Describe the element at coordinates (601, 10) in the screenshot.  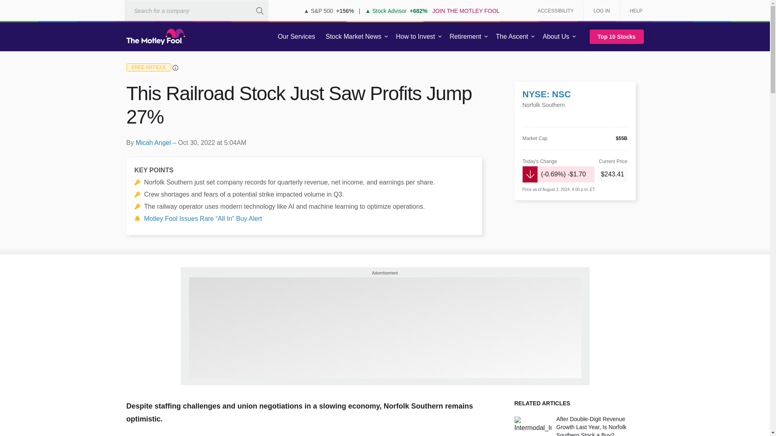
I see `LOG IN` at that location.